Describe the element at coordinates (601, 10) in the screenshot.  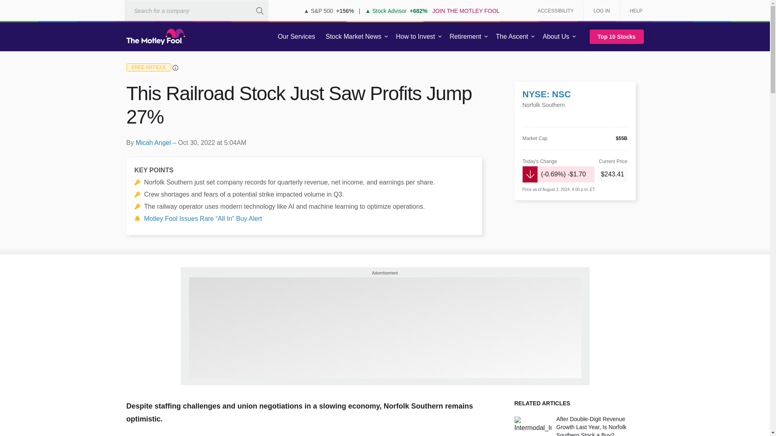
I see `LOG IN` at that location.